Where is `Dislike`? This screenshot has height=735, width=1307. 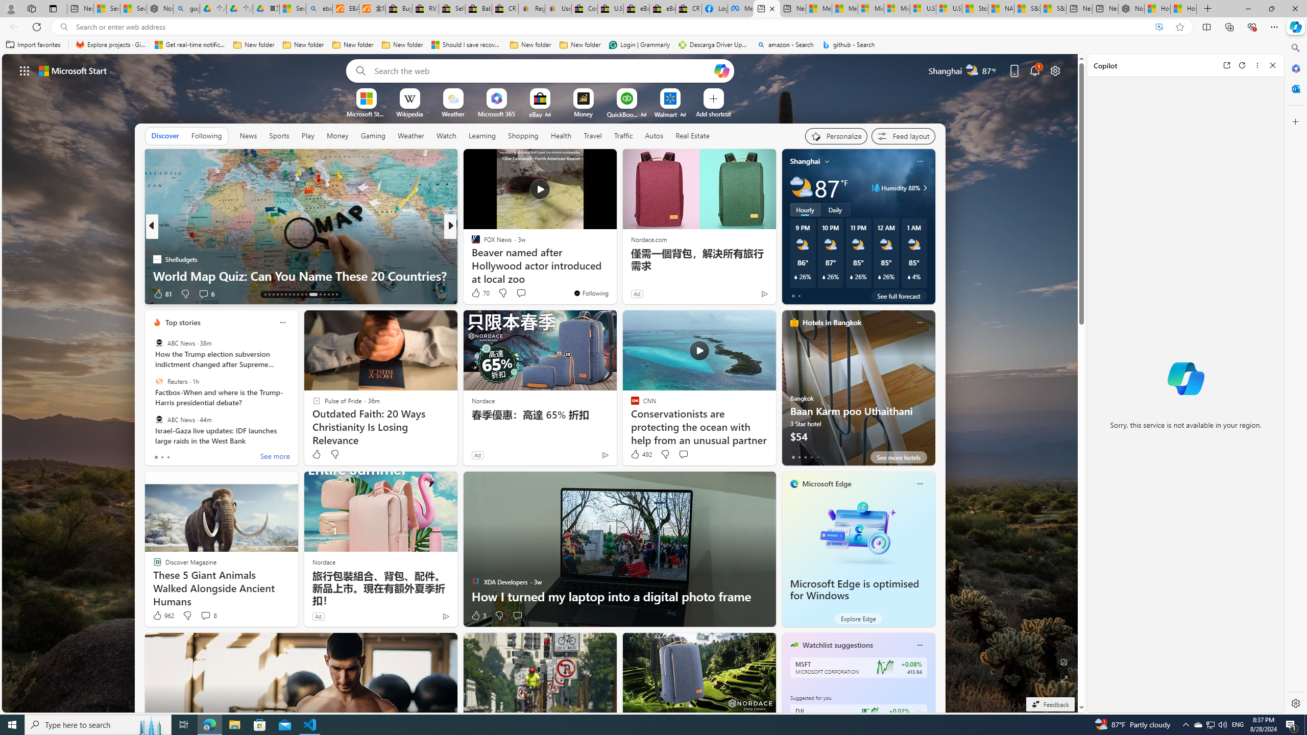 Dislike is located at coordinates (499, 616).